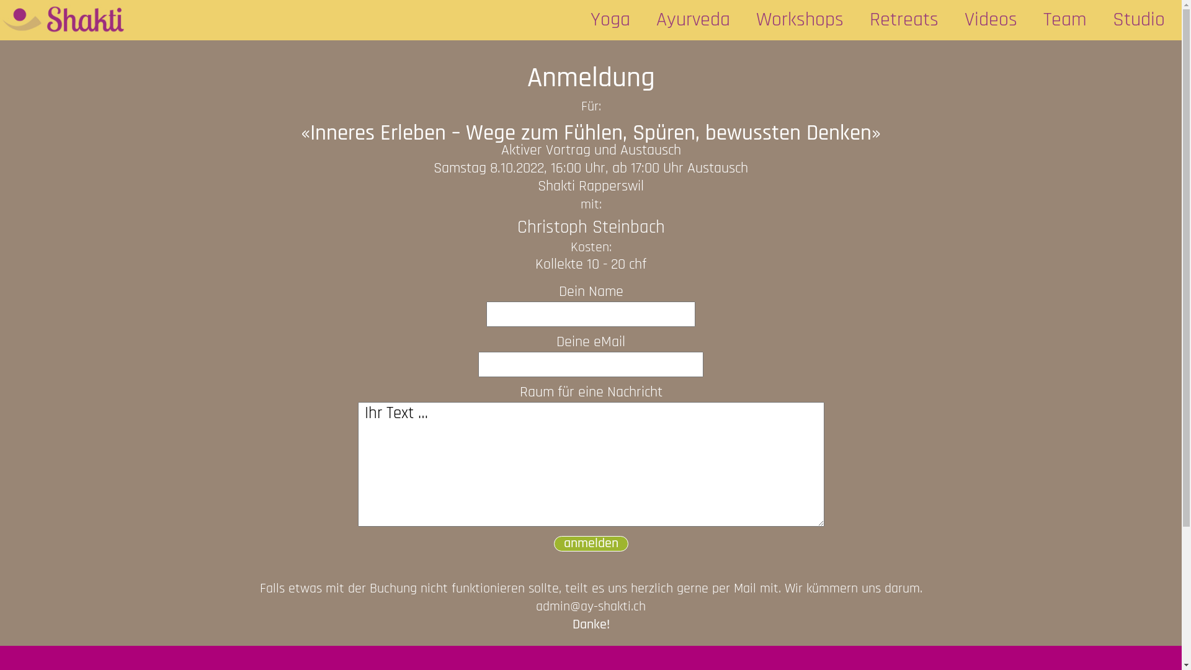 This screenshot has width=1191, height=670. What do you see at coordinates (591, 228) in the screenshot?
I see `Christoph Steinbach` at bounding box center [591, 228].